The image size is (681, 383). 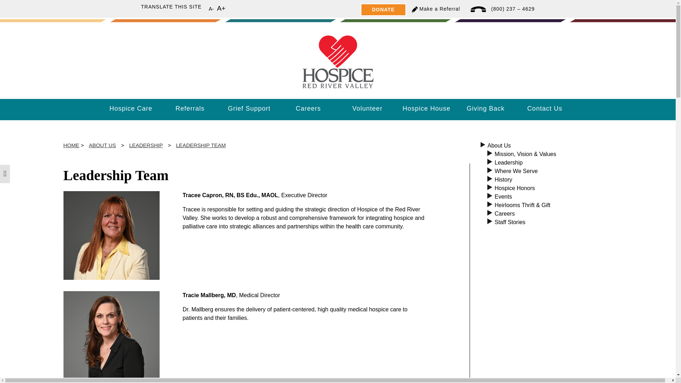 What do you see at coordinates (440, 9) in the screenshot?
I see `Make a Referral` at bounding box center [440, 9].